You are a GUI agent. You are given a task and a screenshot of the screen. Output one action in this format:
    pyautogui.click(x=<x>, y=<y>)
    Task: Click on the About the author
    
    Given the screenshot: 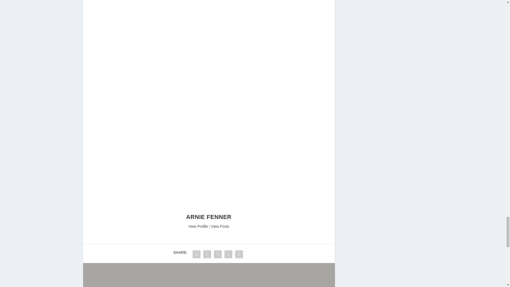 What is the action you would take?
    pyautogui.click(x=198, y=226)
    